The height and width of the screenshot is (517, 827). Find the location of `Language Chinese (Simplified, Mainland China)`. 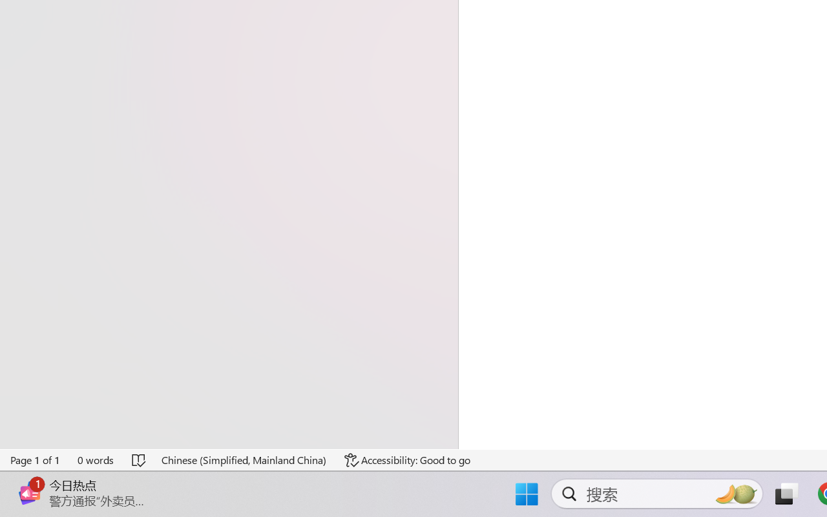

Language Chinese (Simplified, Mainland China) is located at coordinates (244, 460).